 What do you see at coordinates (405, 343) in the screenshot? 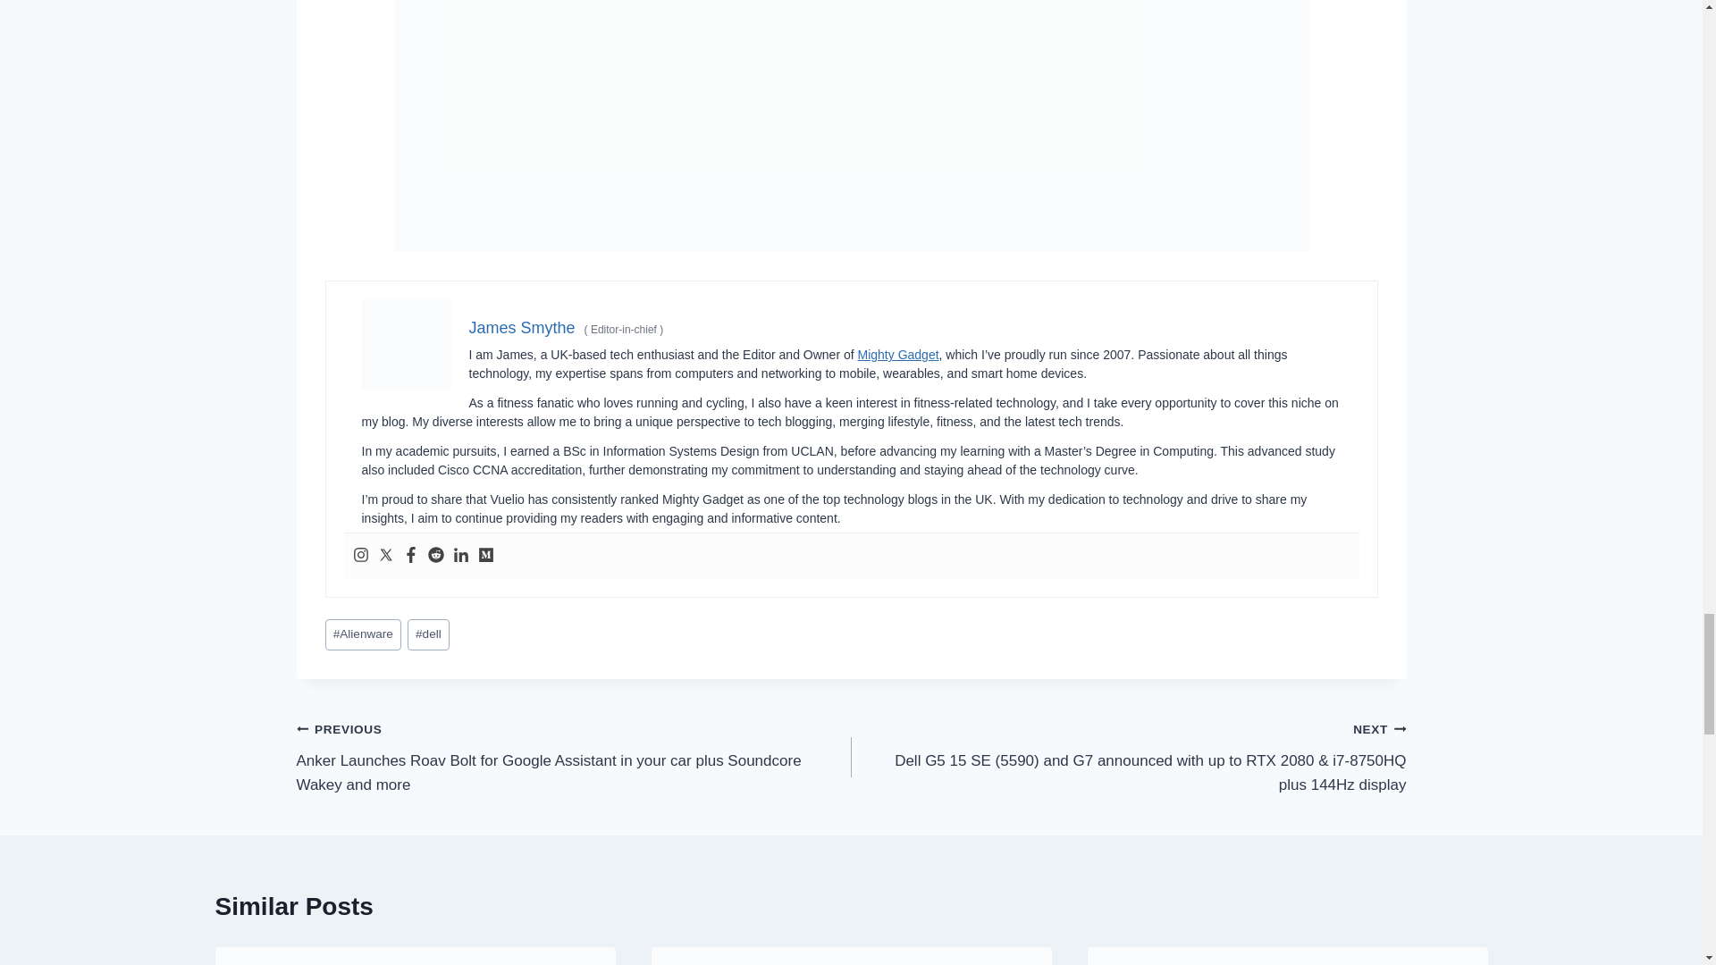
I see `6658afeebfcb2c289ed52f37daf69159` at bounding box center [405, 343].